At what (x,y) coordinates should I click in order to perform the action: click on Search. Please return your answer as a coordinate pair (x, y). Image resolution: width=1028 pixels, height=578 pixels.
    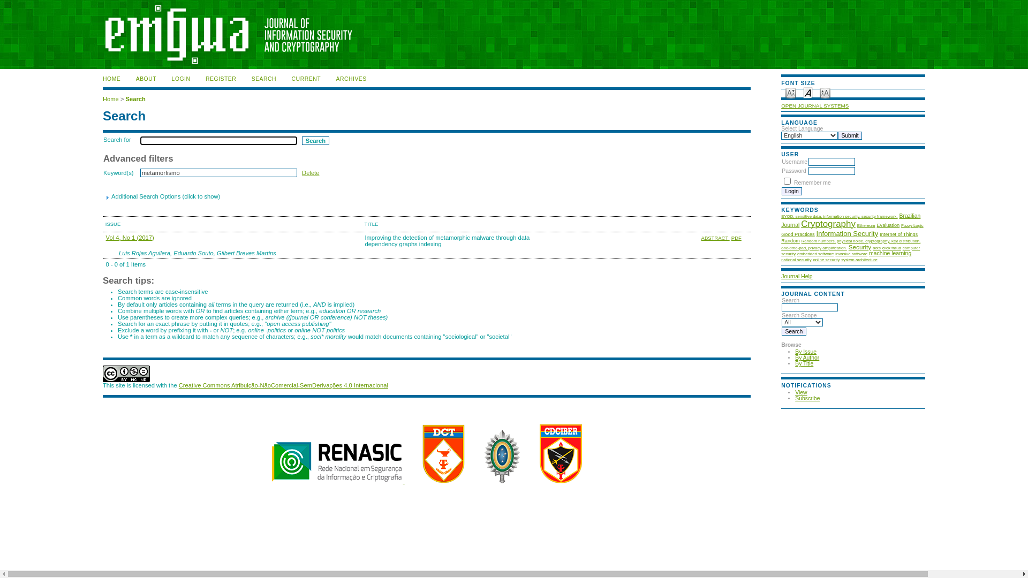
    Looking at the image, I should click on (793, 332).